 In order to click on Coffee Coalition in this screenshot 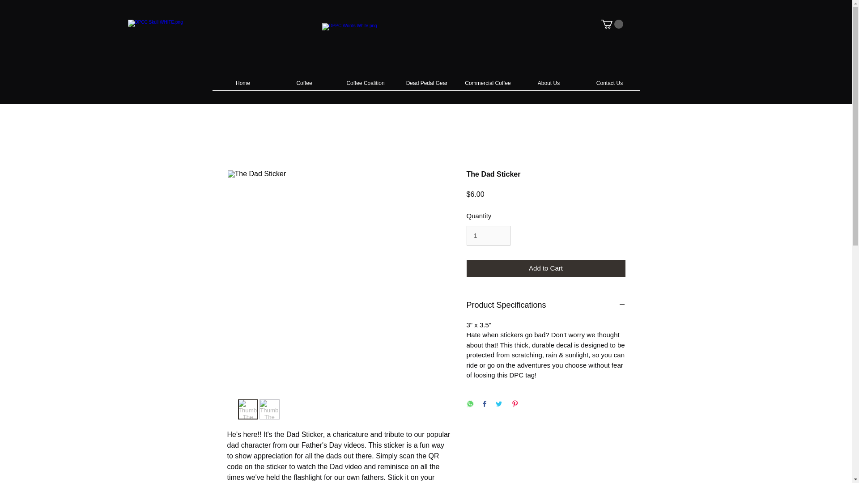, I will do `click(365, 86)`.